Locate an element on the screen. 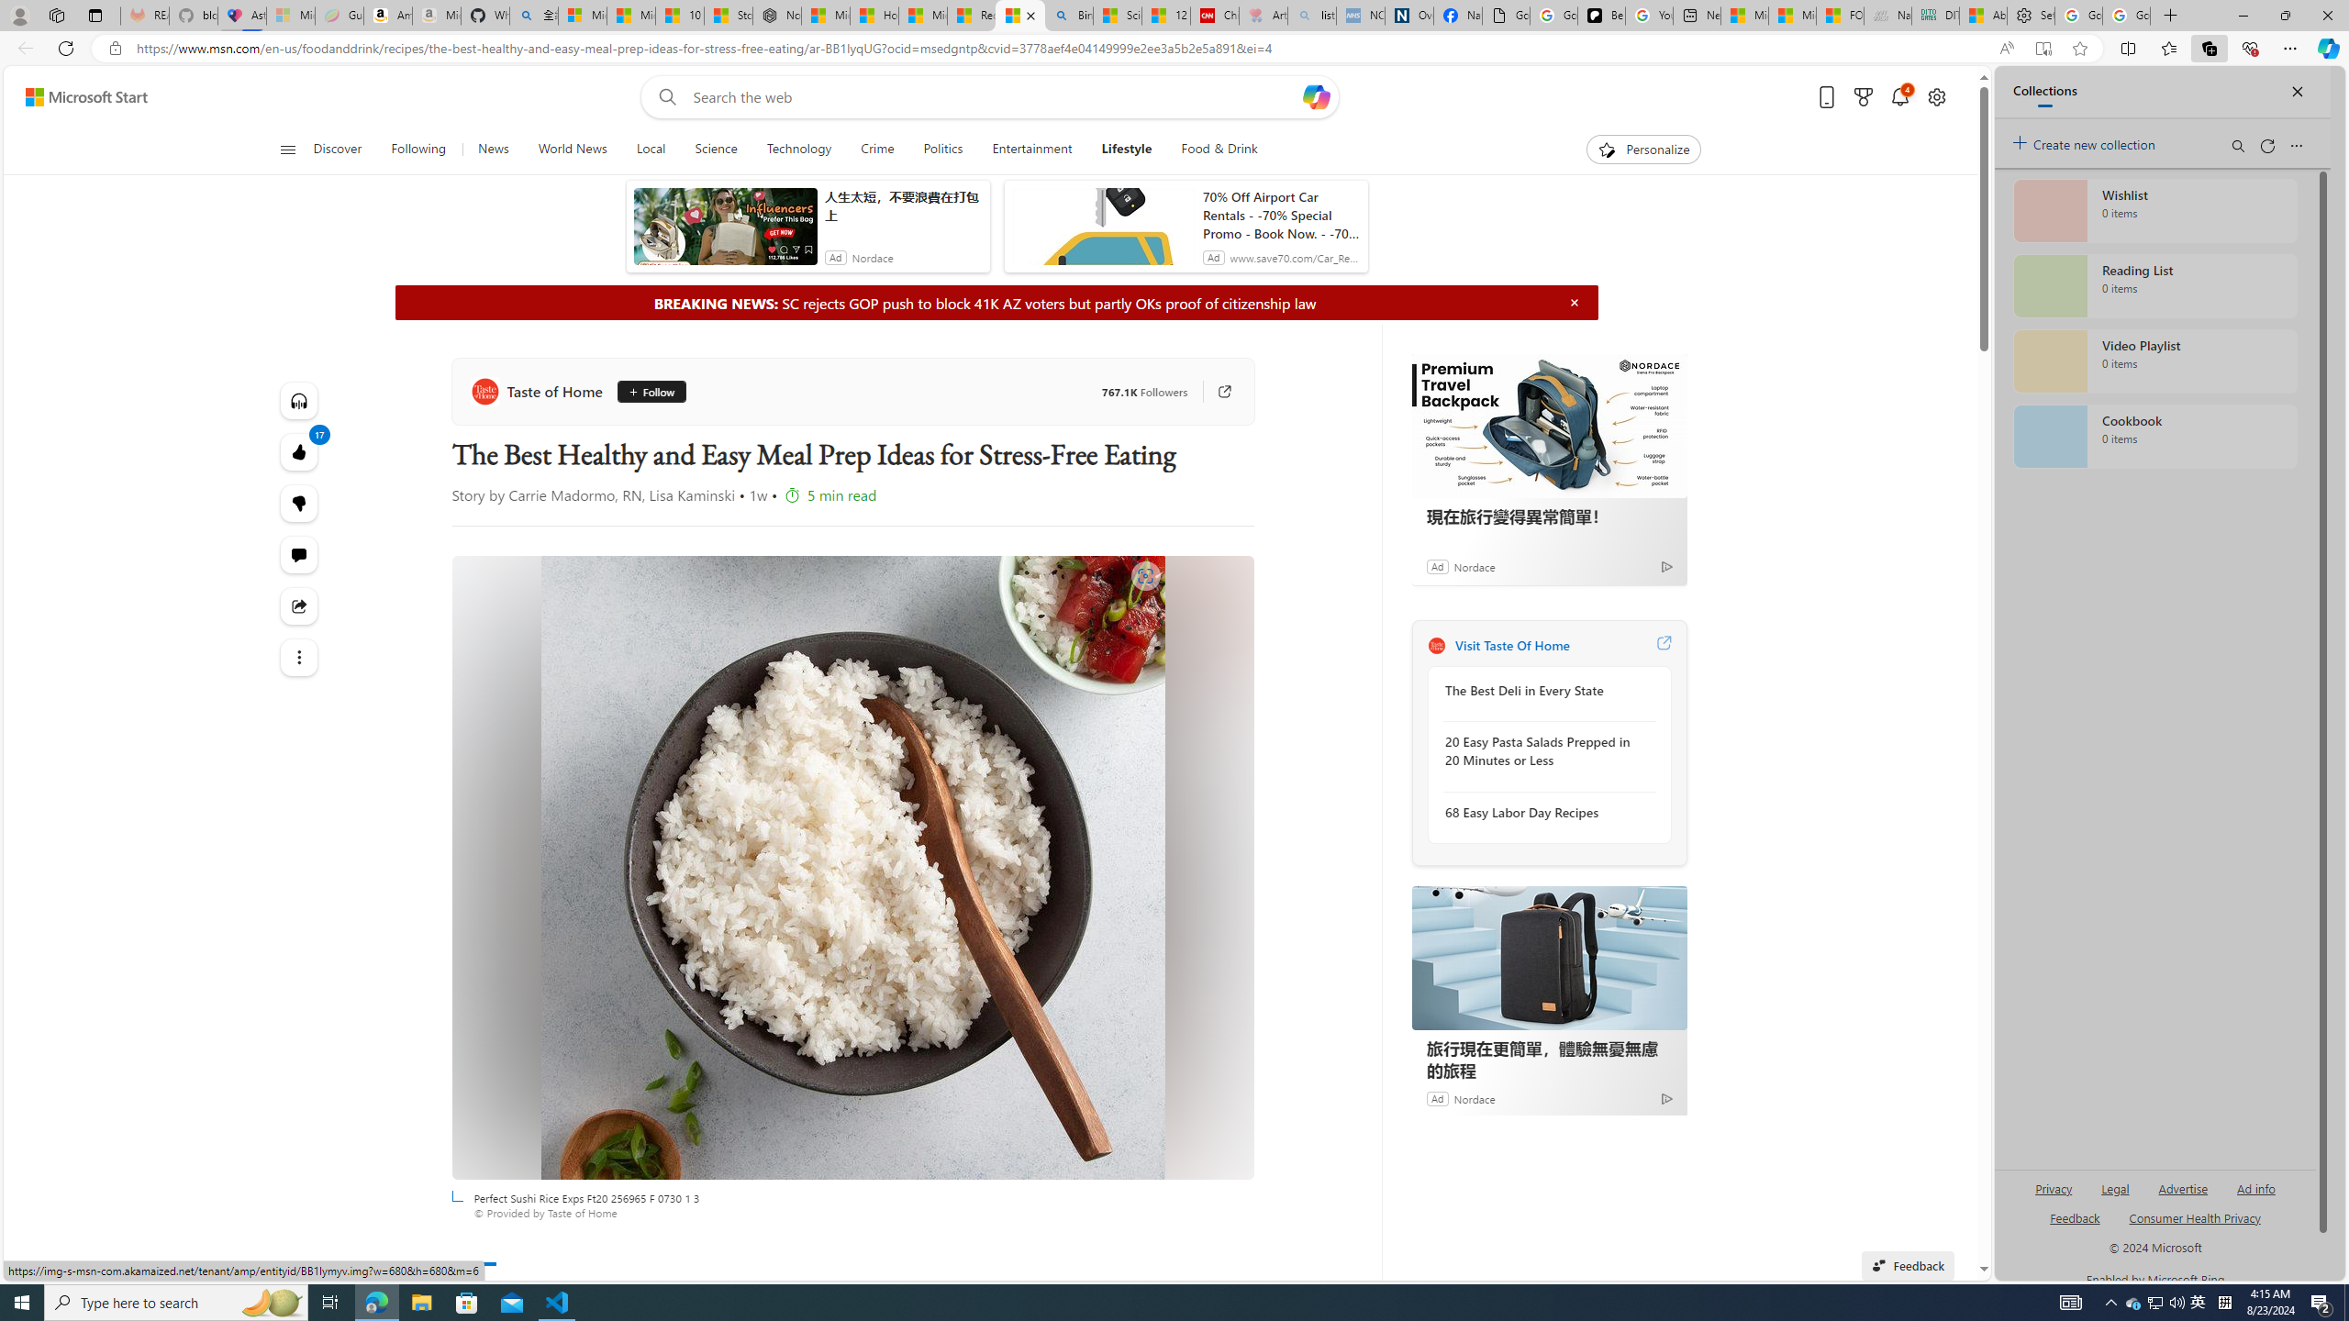 The width and height of the screenshot is (2349, 1321). 20 Easy Pasta Salads Prepped in 20 Minutes or Less is located at coordinates (1544, 751).